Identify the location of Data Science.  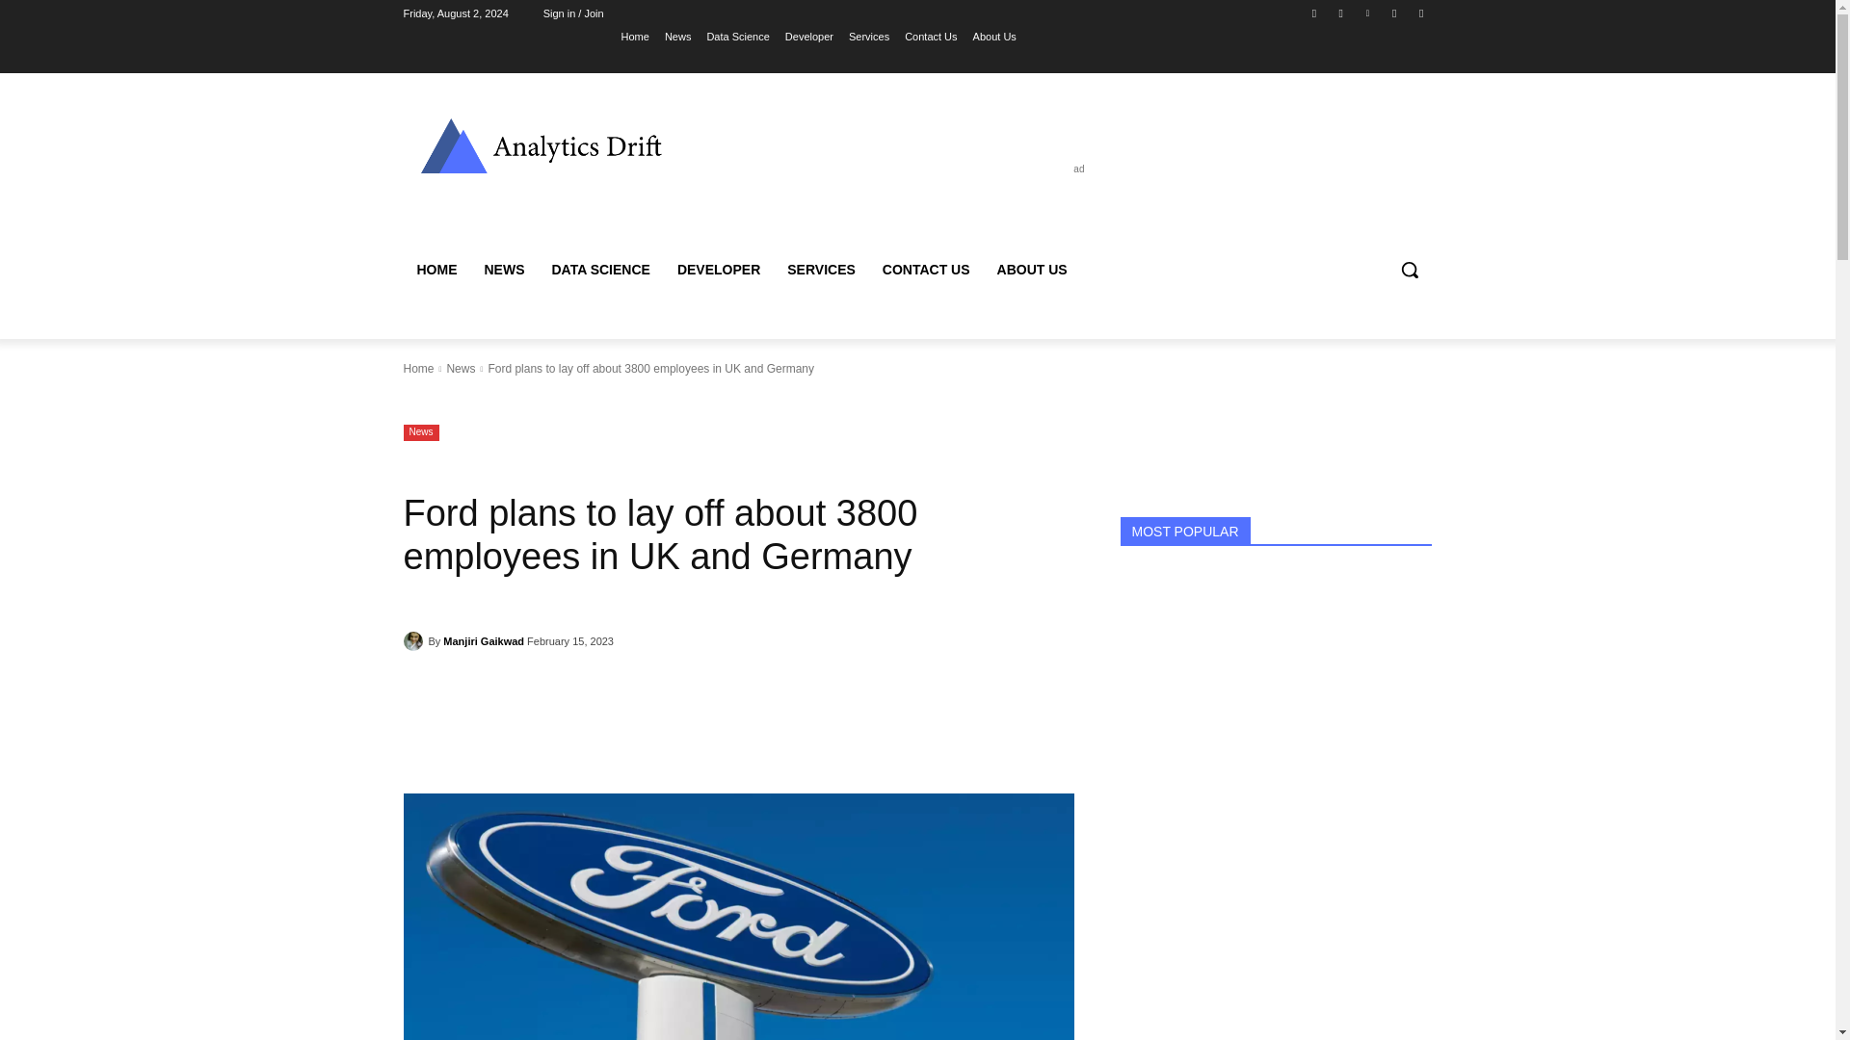
(738, 36).